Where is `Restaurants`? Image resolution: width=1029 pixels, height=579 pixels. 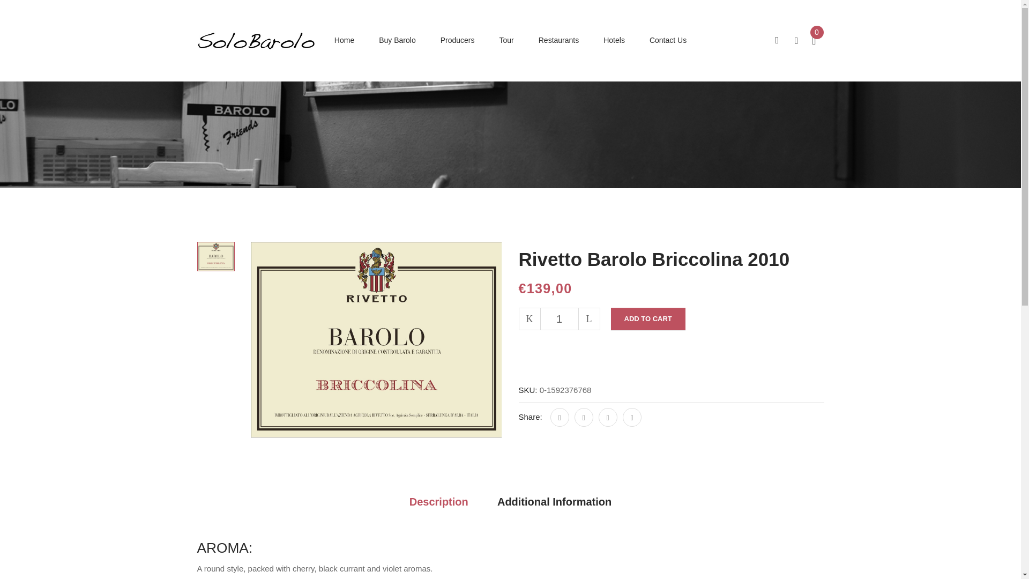 Restaurants is located at coordinates (558, 40).